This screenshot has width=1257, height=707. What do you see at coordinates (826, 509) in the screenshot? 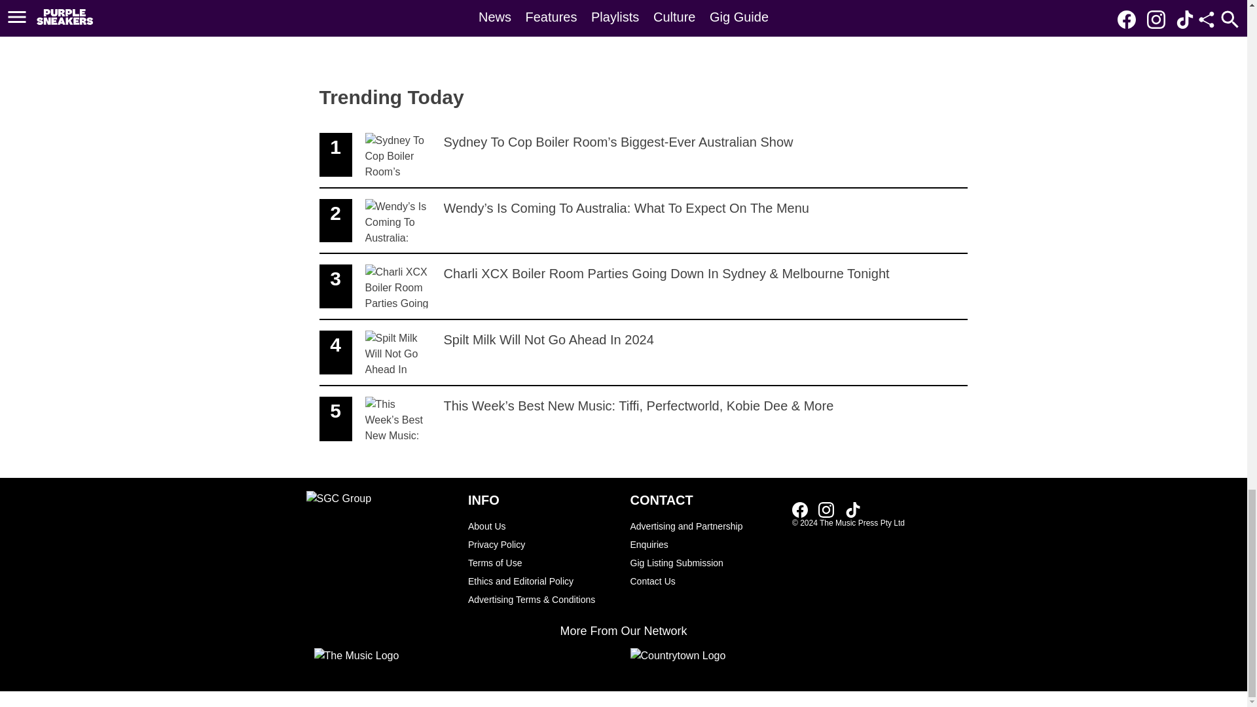
I see `Contact Us` at bounding box center [826, 509].